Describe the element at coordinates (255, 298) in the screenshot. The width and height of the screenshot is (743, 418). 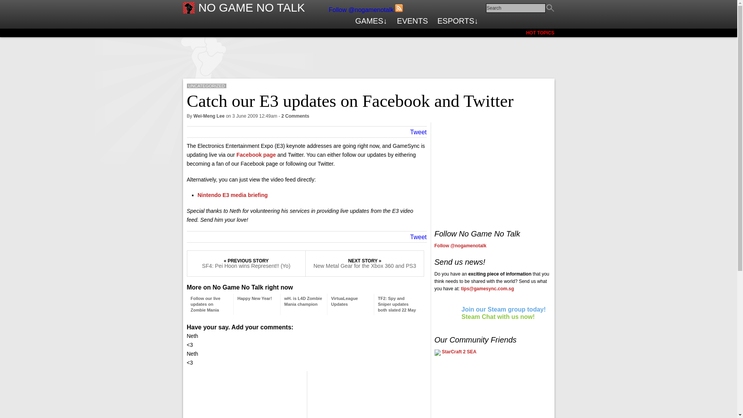
I see `Happy New Year!` at that location.